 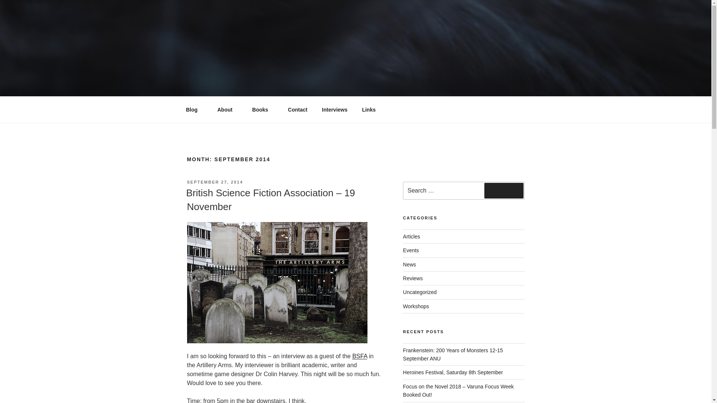 What do you see at coordinates (409, 264) in the screenshot?
I see `News` at bounding box center [409, 264].